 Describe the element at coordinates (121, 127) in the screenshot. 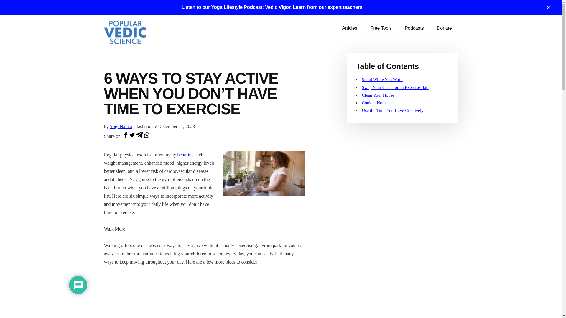

I see `Yogi Nataraj` at that location.